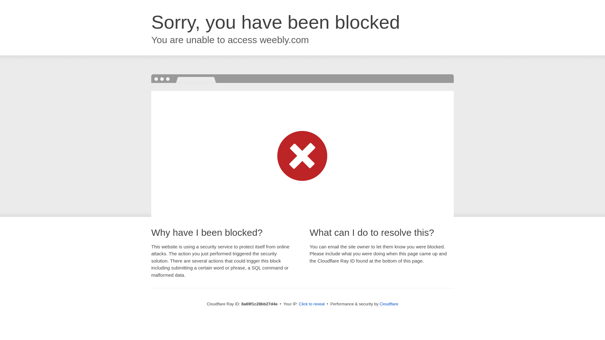 The width and height of the screenshot is (605, 340). What do you see at coordinates (312, 304) in the screenshot?
I see `Click to reveal` at bounding box center [312, 304].